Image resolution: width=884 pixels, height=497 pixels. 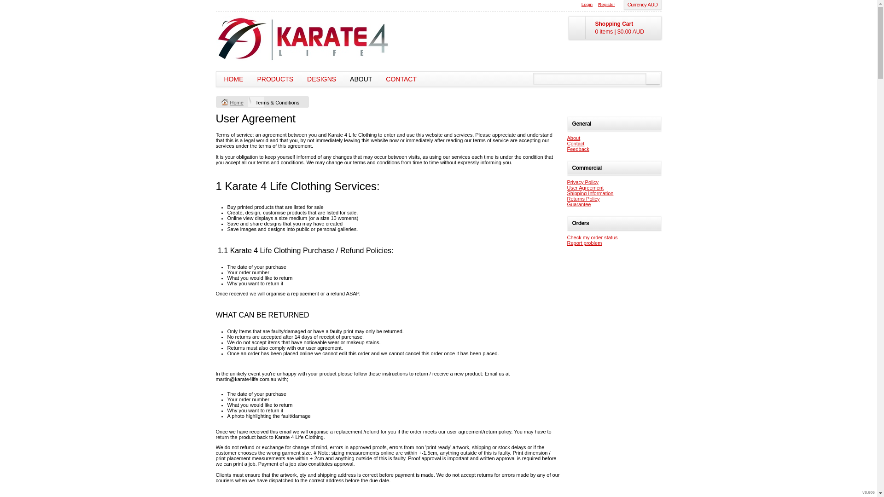 What do you see at coordinates (587, 5) in the screenshot?
I see `Login` at bounding box center [587, 5].